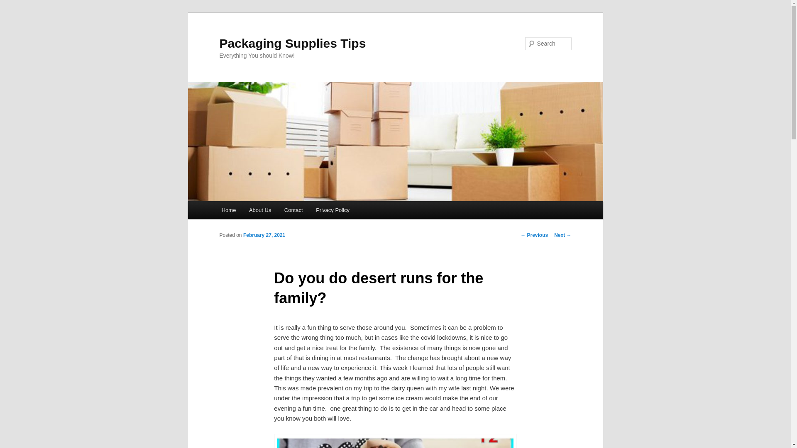 The image size is (797, 448). I want to click on Packaging Supplies Tips, so click(292, 43).